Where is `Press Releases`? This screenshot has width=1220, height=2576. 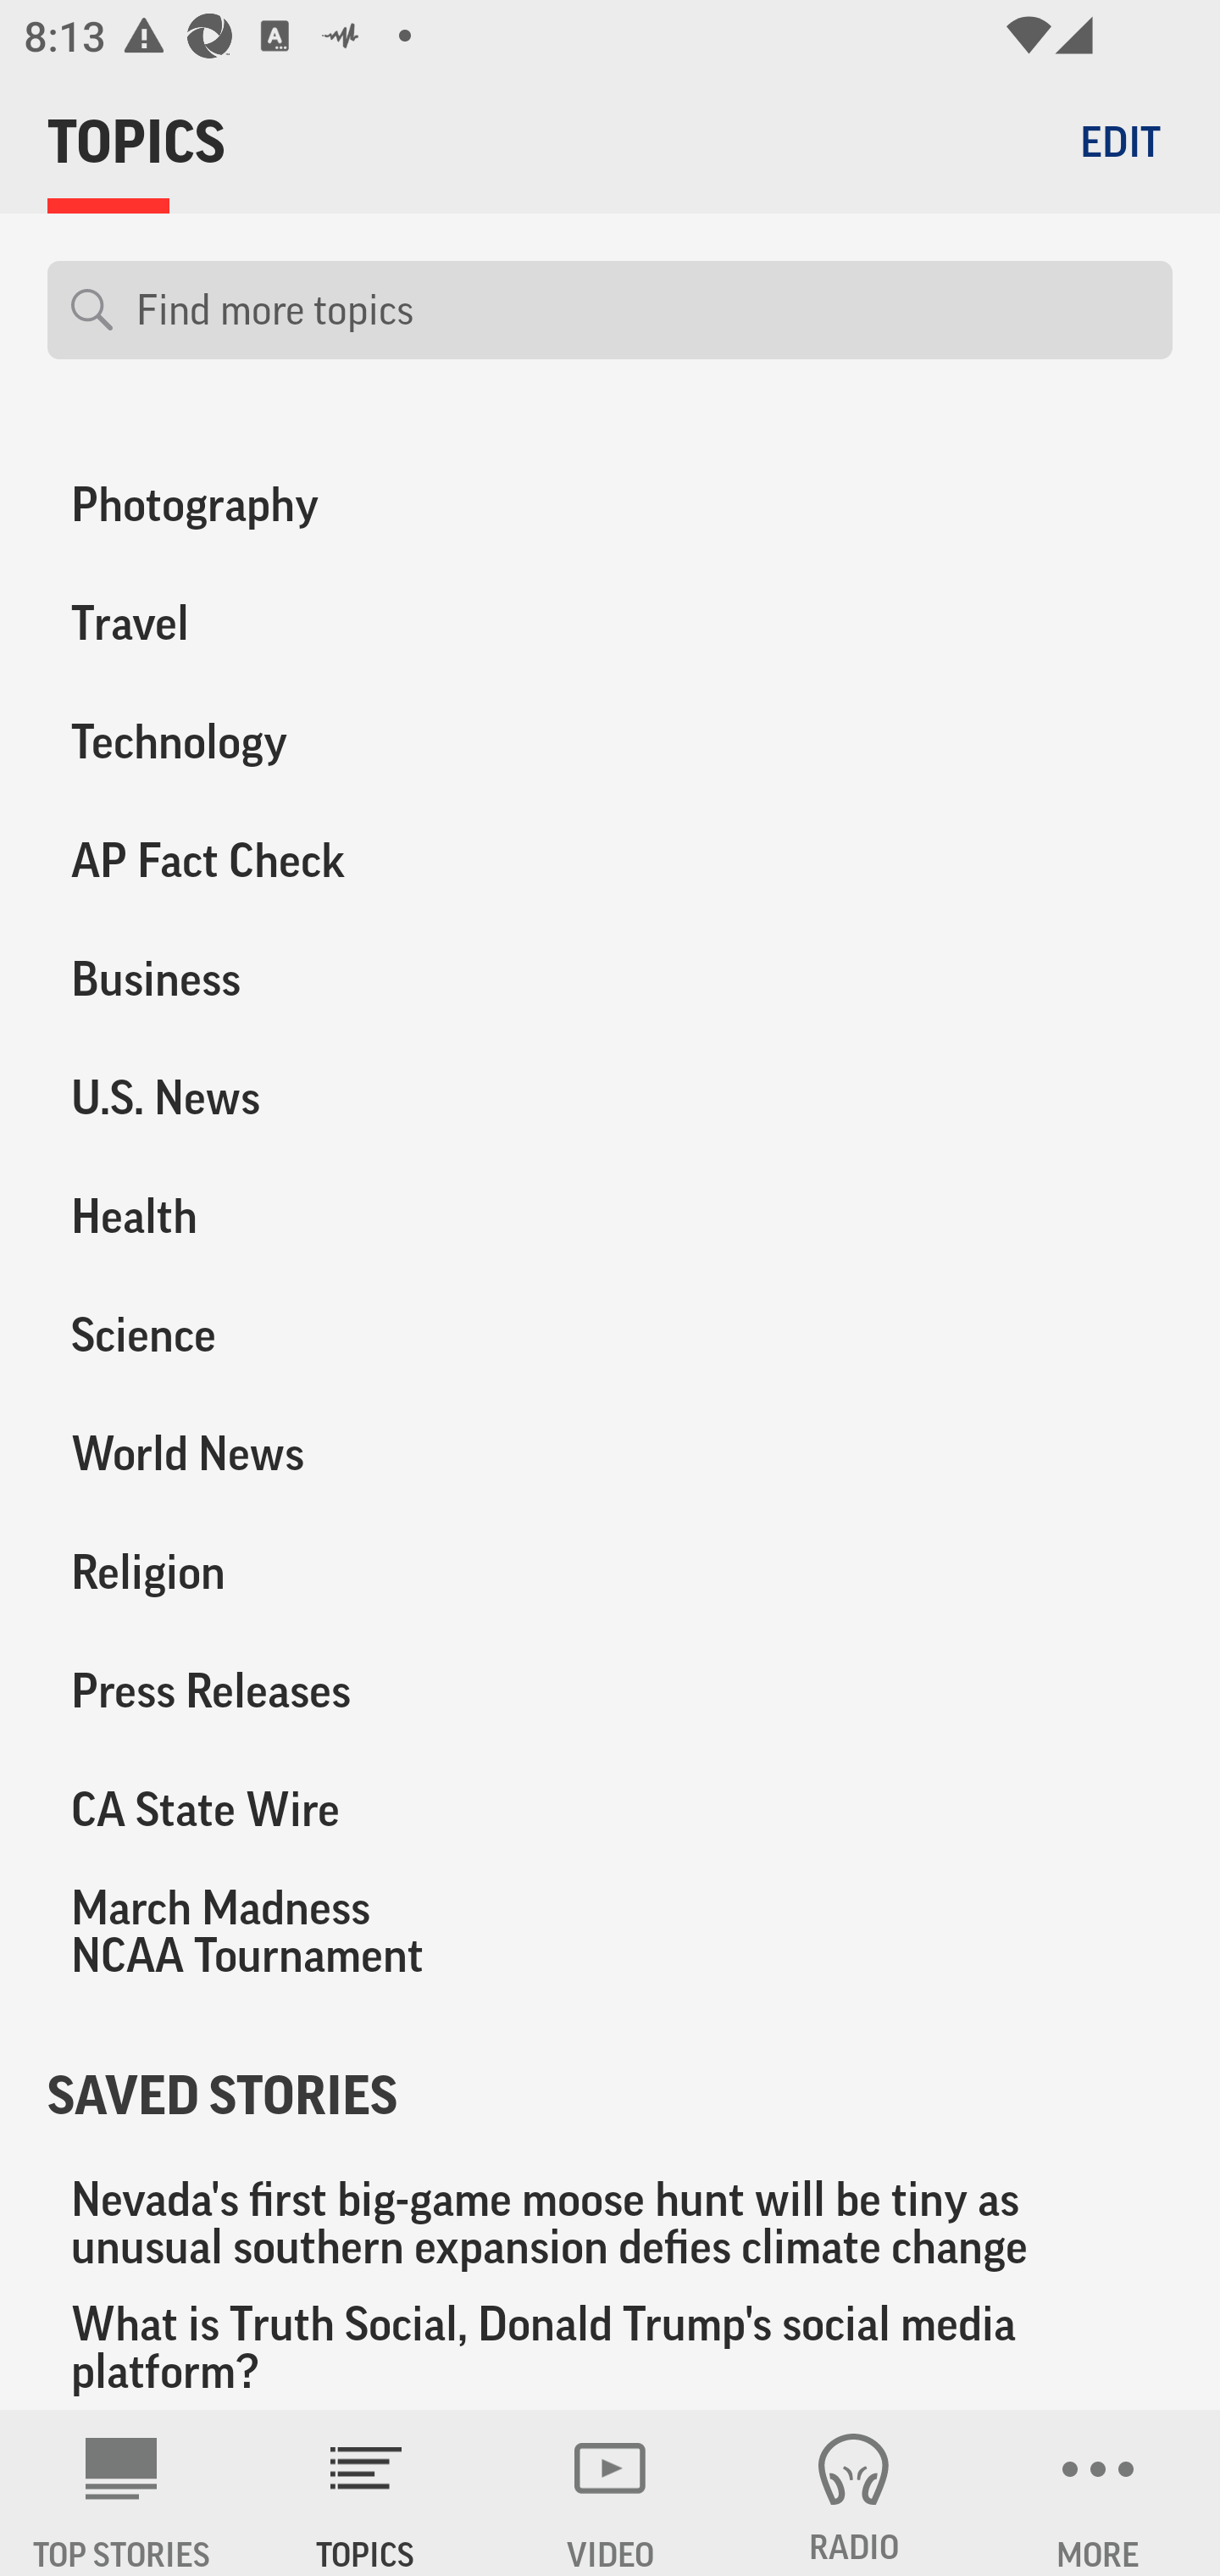 Press Releases is located at coordinates (305, 1692).